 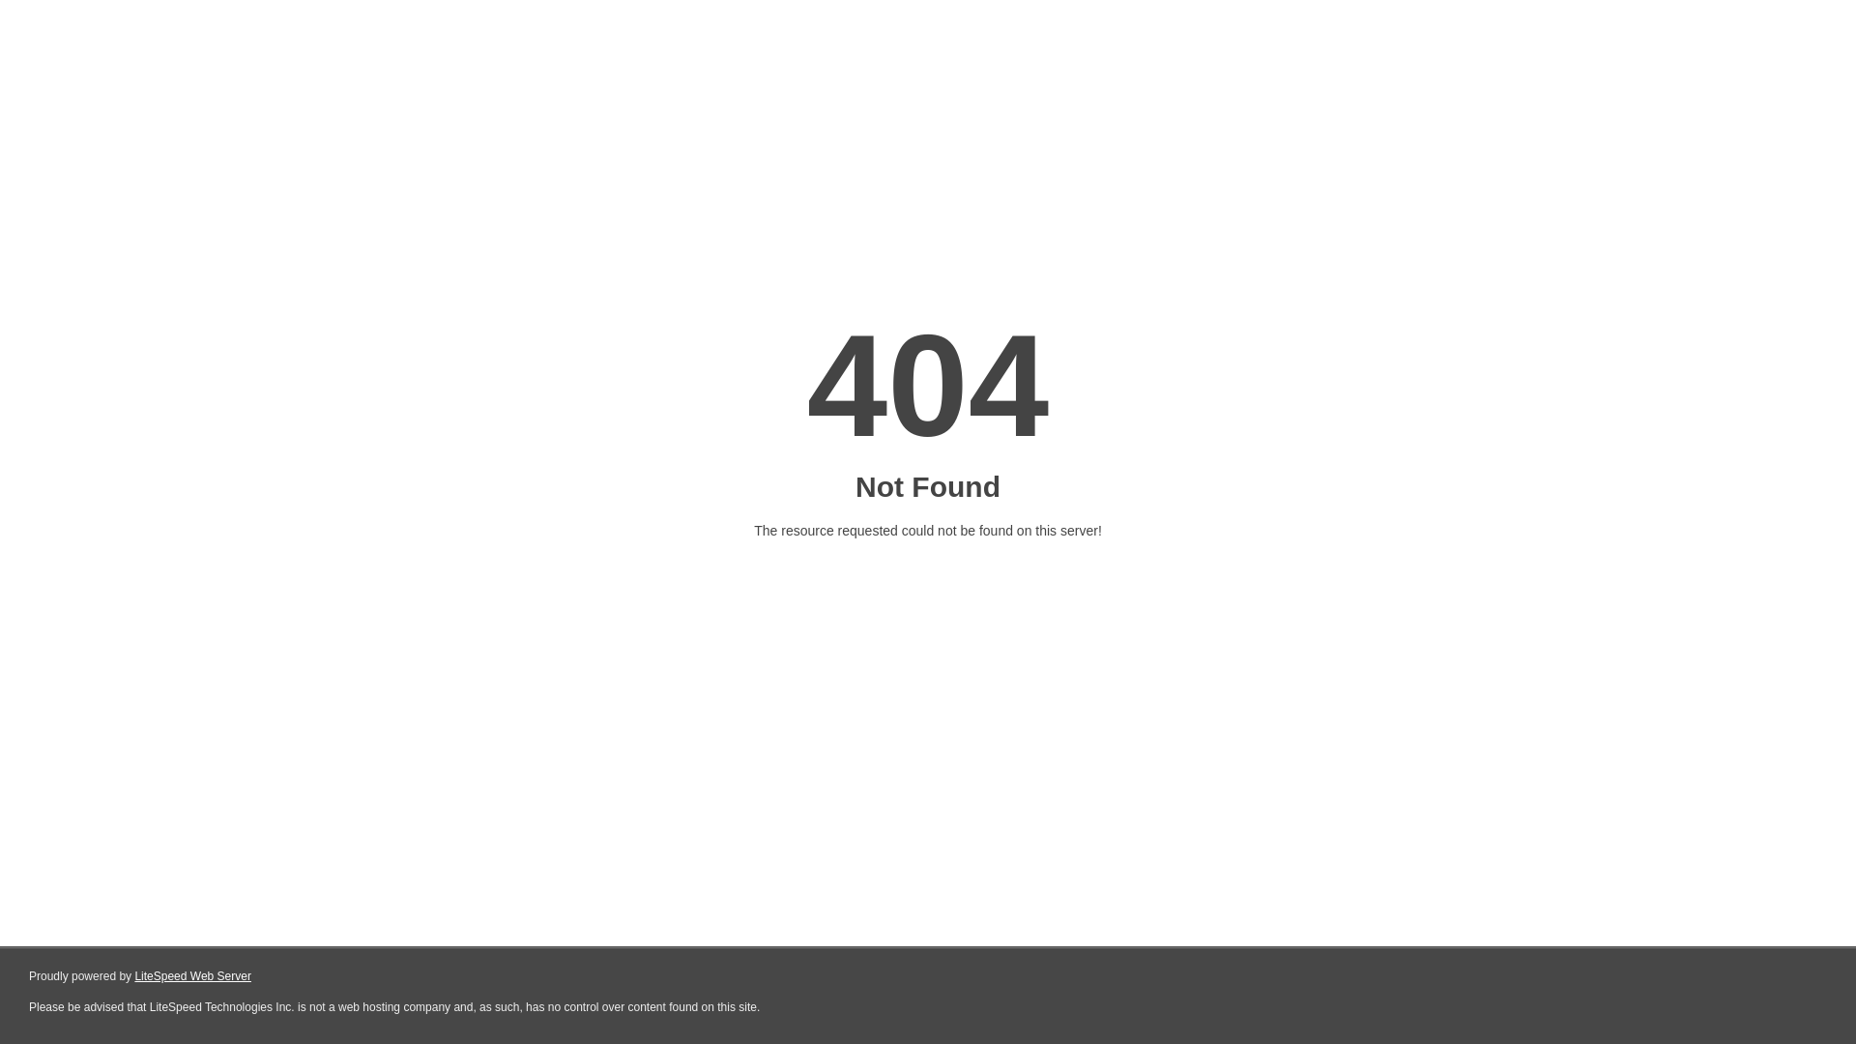 I want to click on LiteSpeed Web Server, so click(x=193, y=976).